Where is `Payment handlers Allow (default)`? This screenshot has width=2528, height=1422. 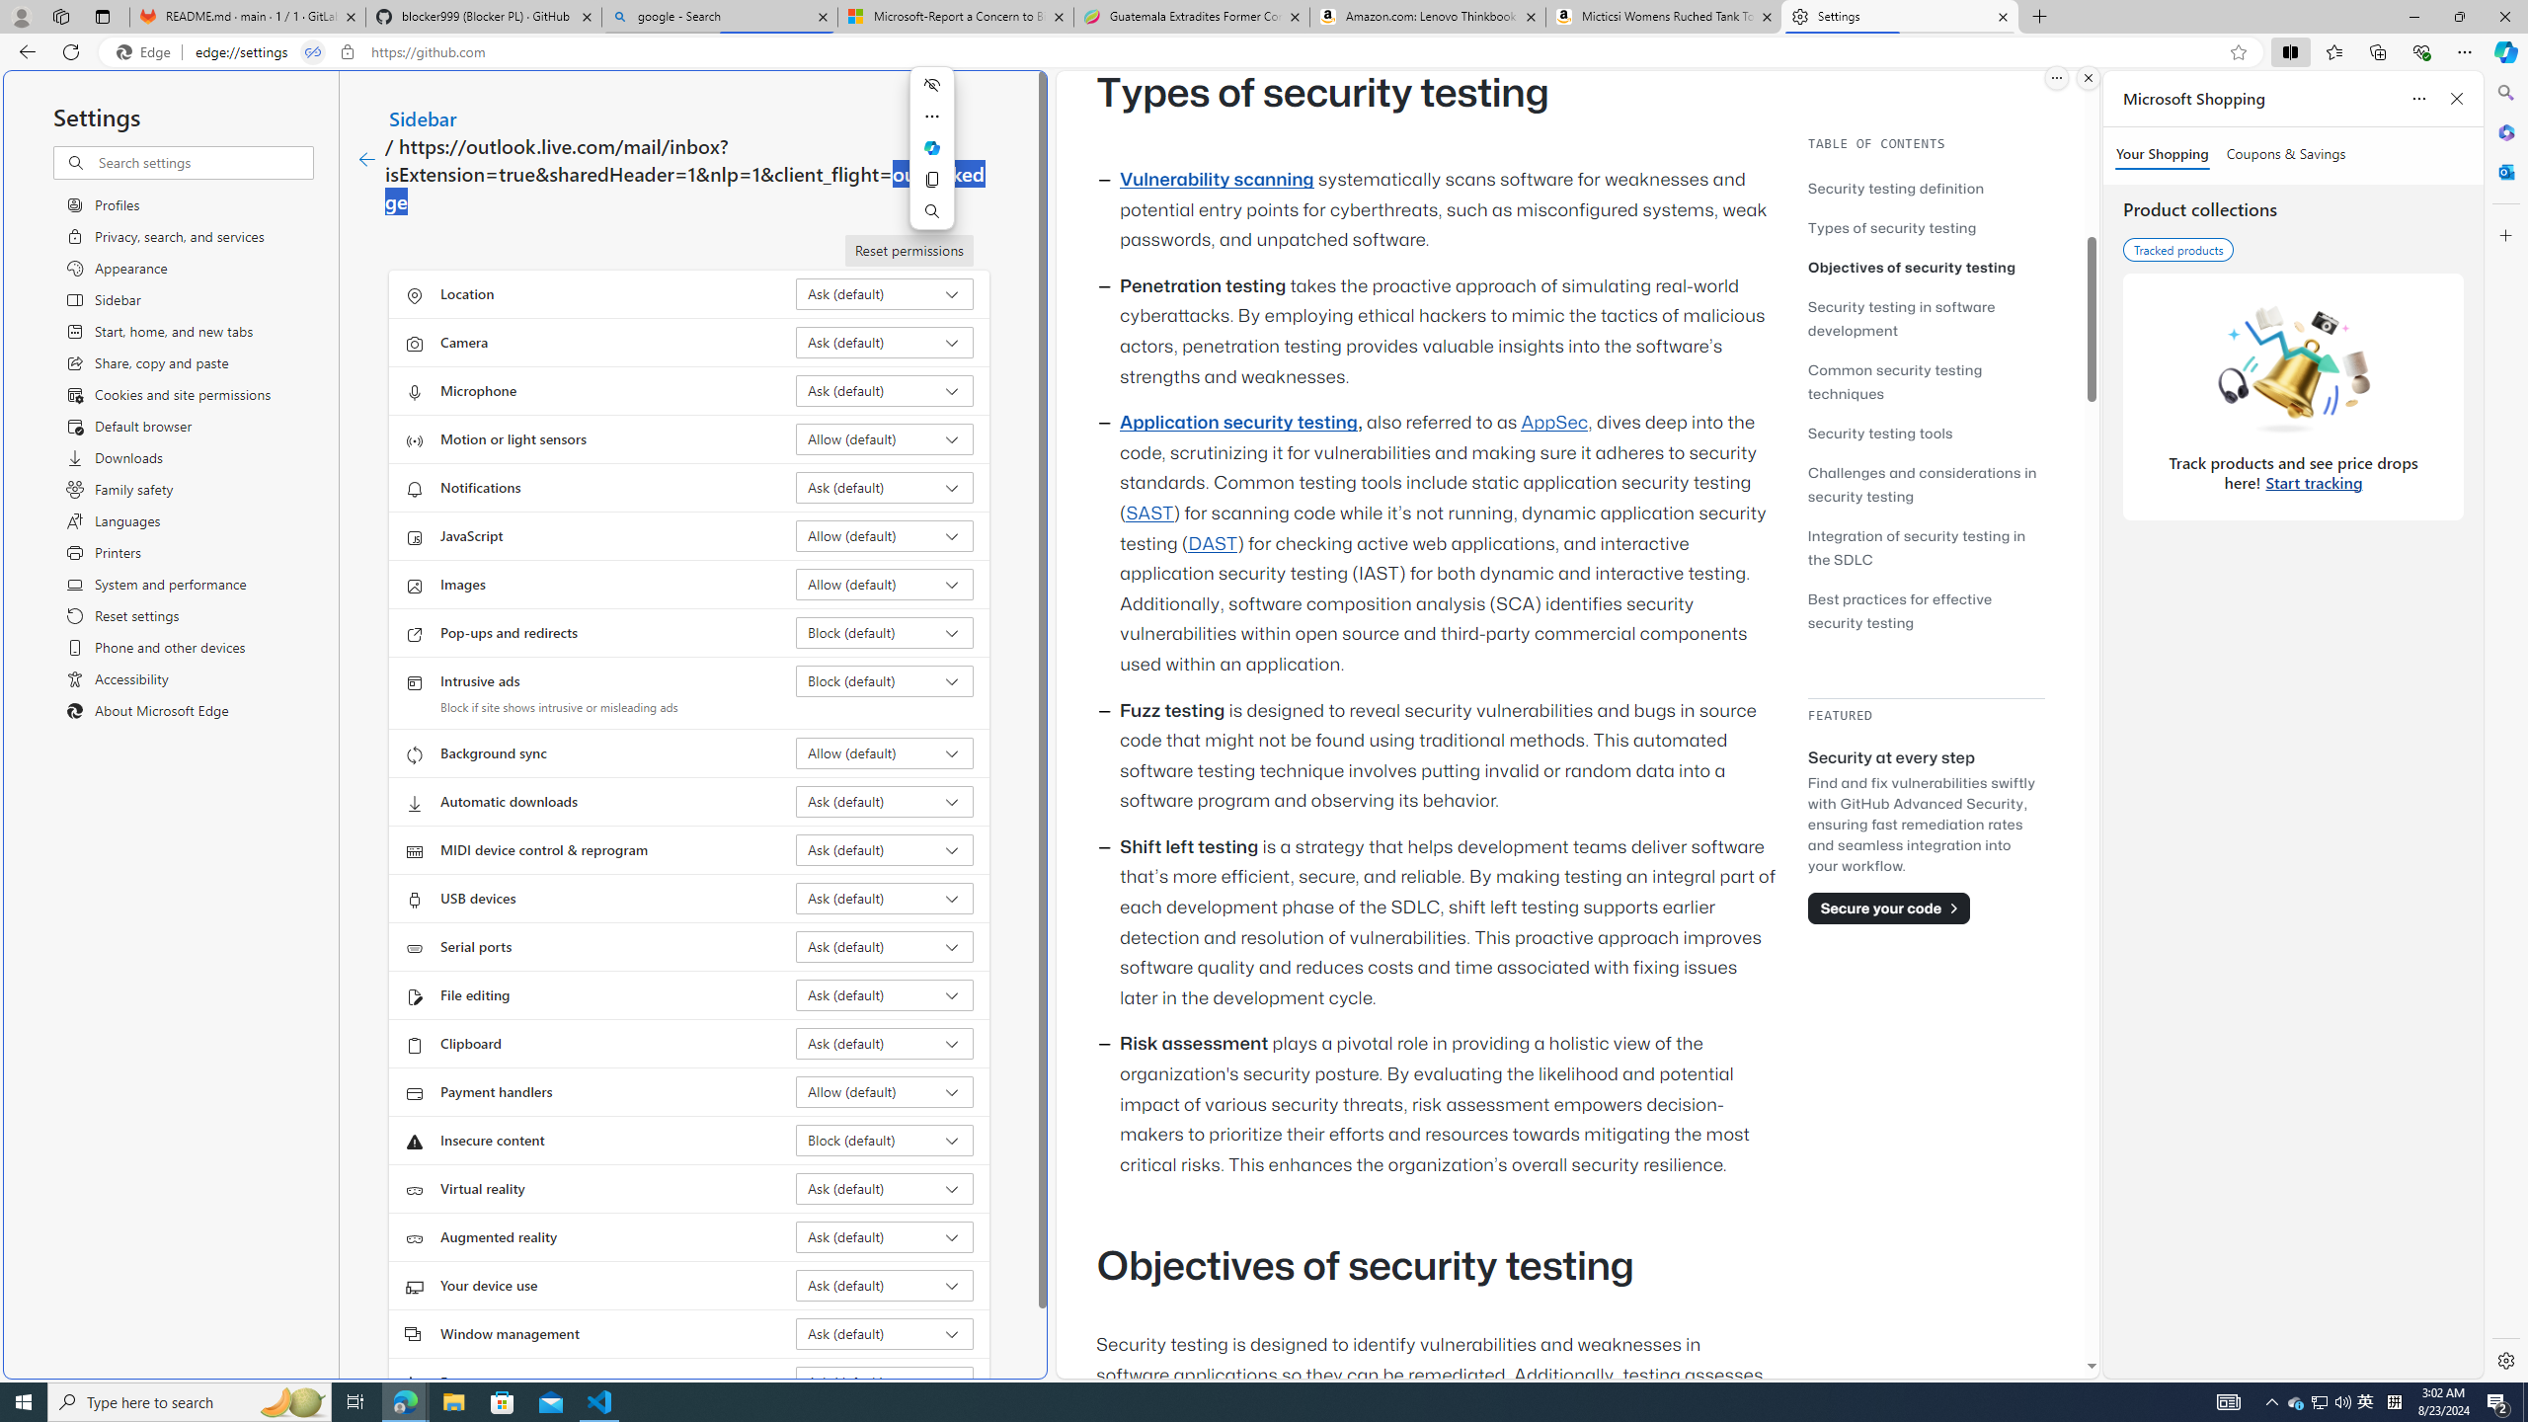 Payment handlers Allow (default) is located at coordinates (885, 1092).